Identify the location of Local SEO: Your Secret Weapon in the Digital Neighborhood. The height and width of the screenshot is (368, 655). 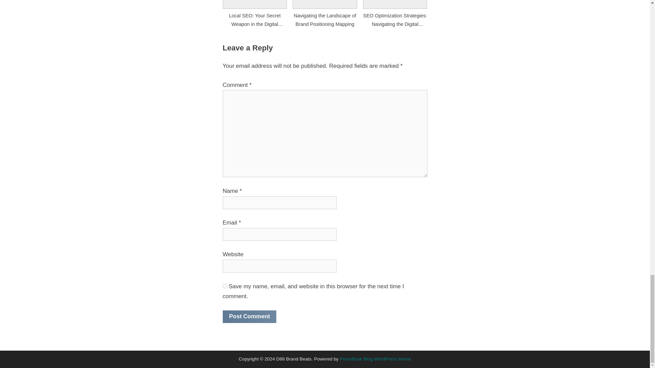
(254, 13).